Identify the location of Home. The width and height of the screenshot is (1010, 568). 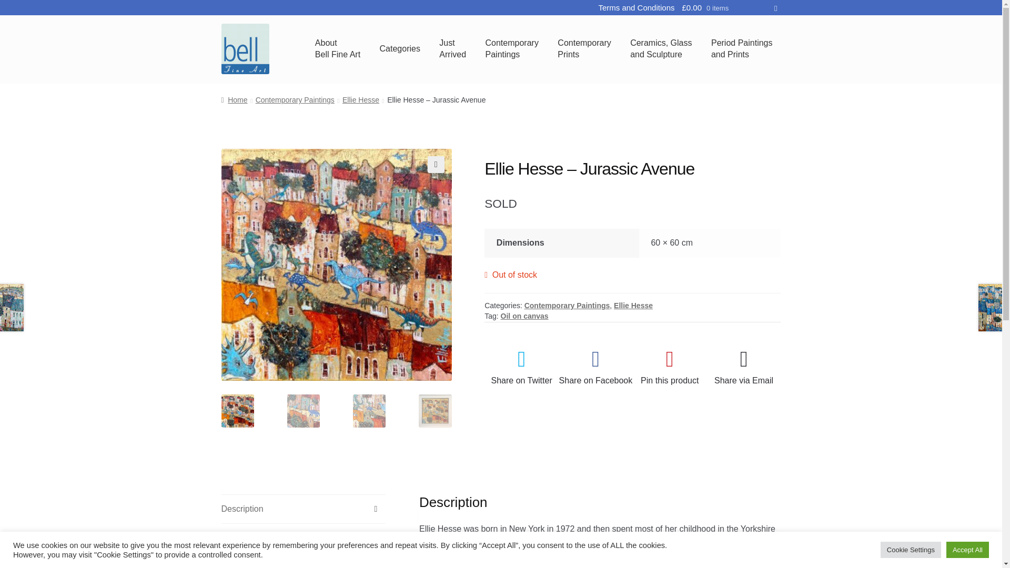
(336, 264).